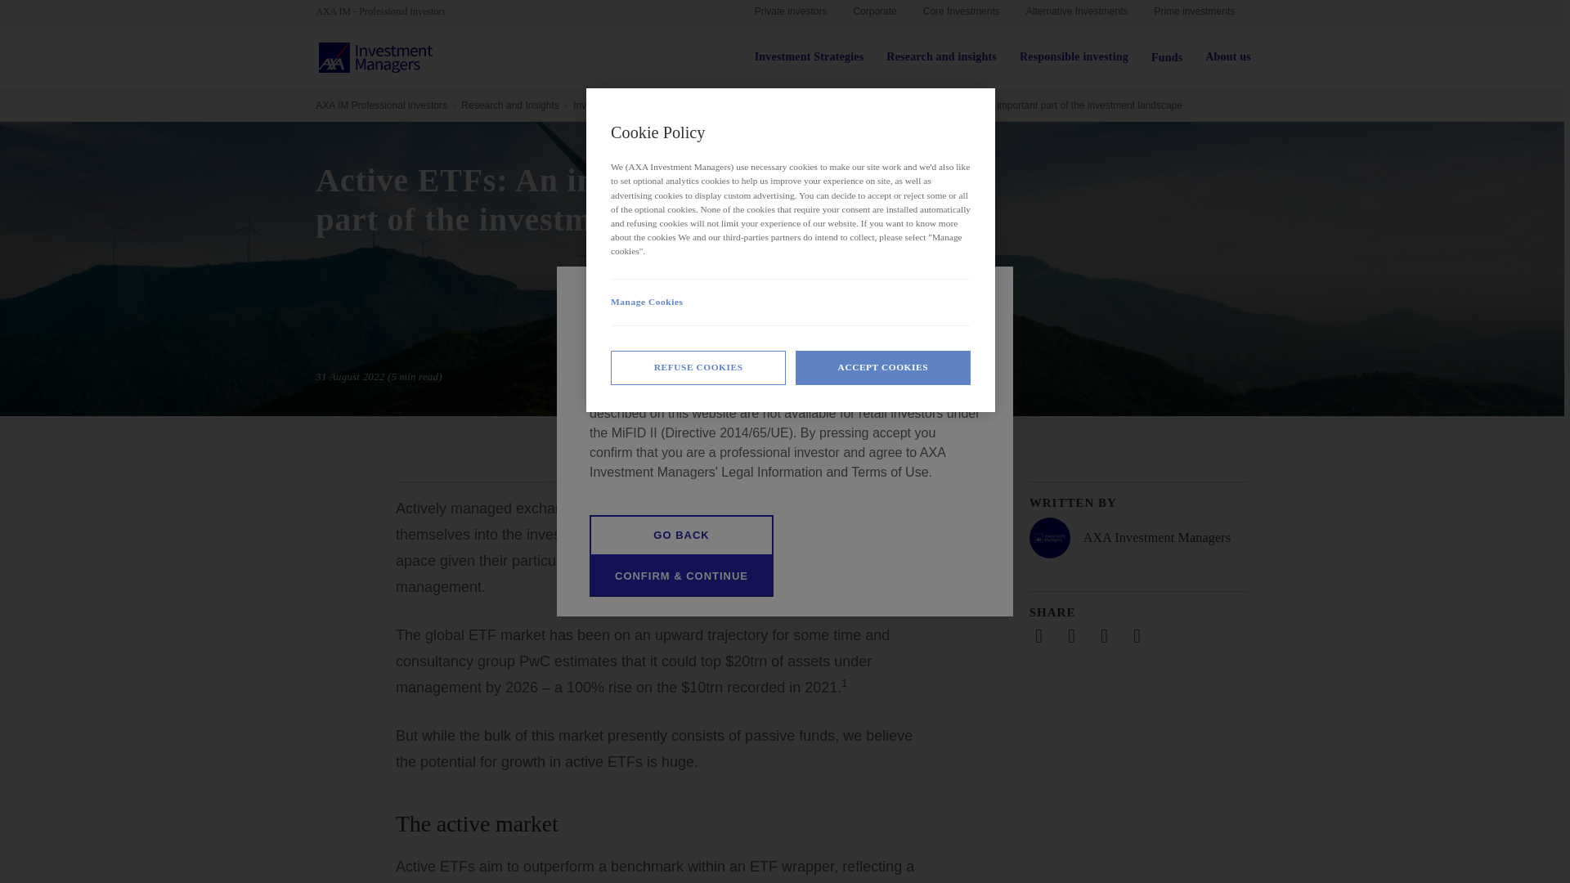  I want to click on Shared by mail, so click(1104, 635).